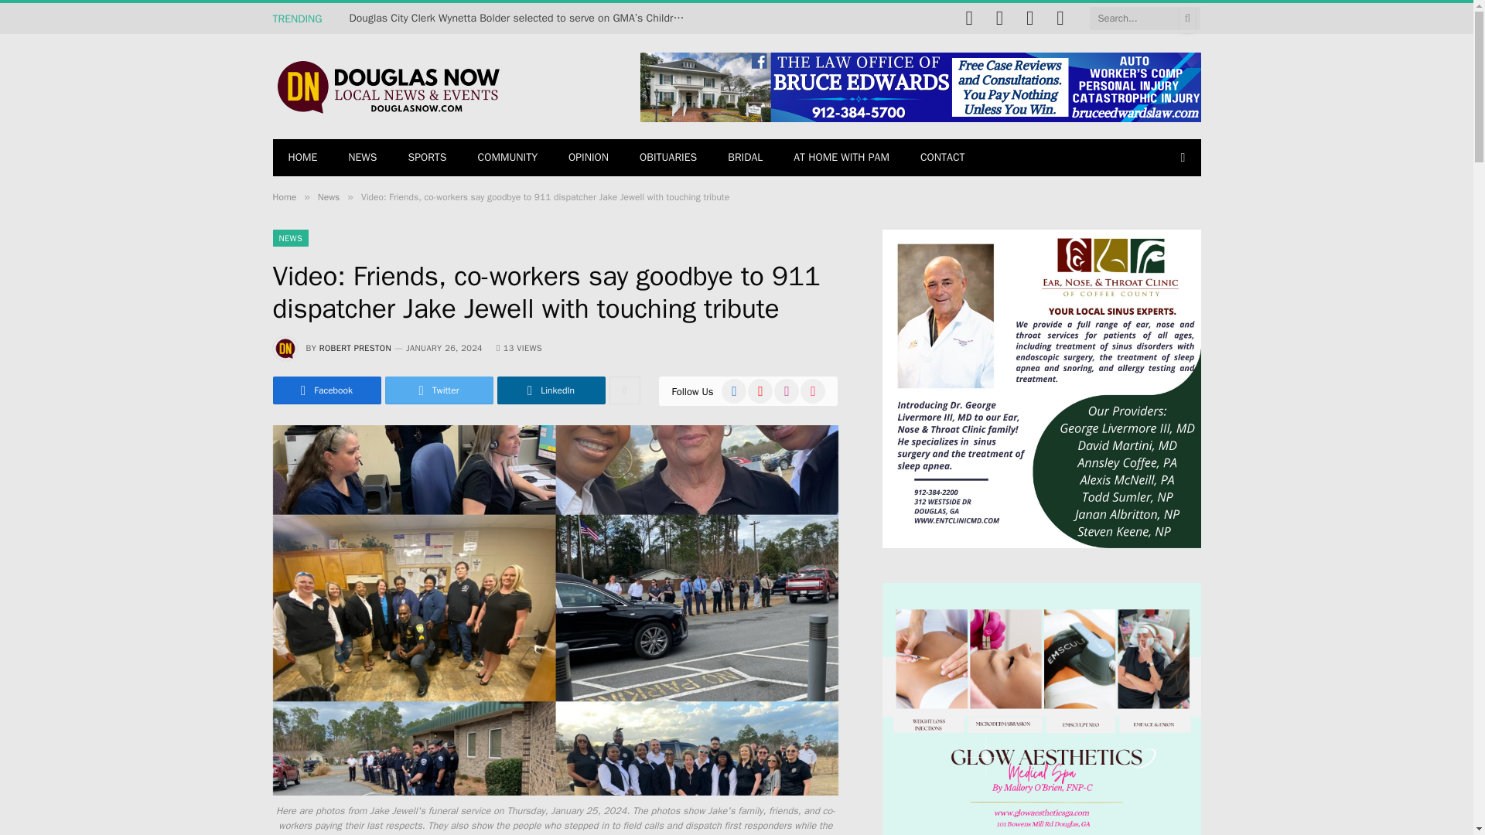  What do you see at coordinates (1029, 19) in the screenshot?
I see `Instagram` at bounding box center [1029, 19].